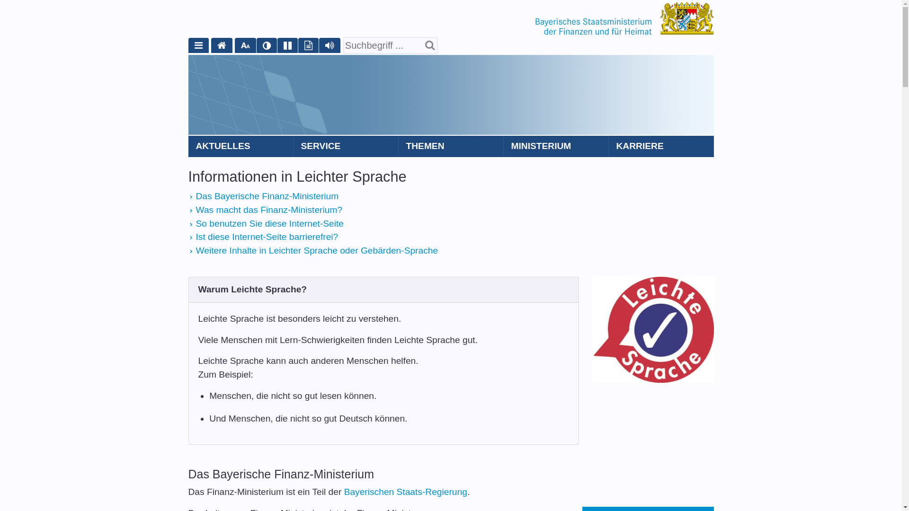 The image size is (909, 511). I want to click on Das Bayerische Finanz-Ministerium, so click(267, 196).